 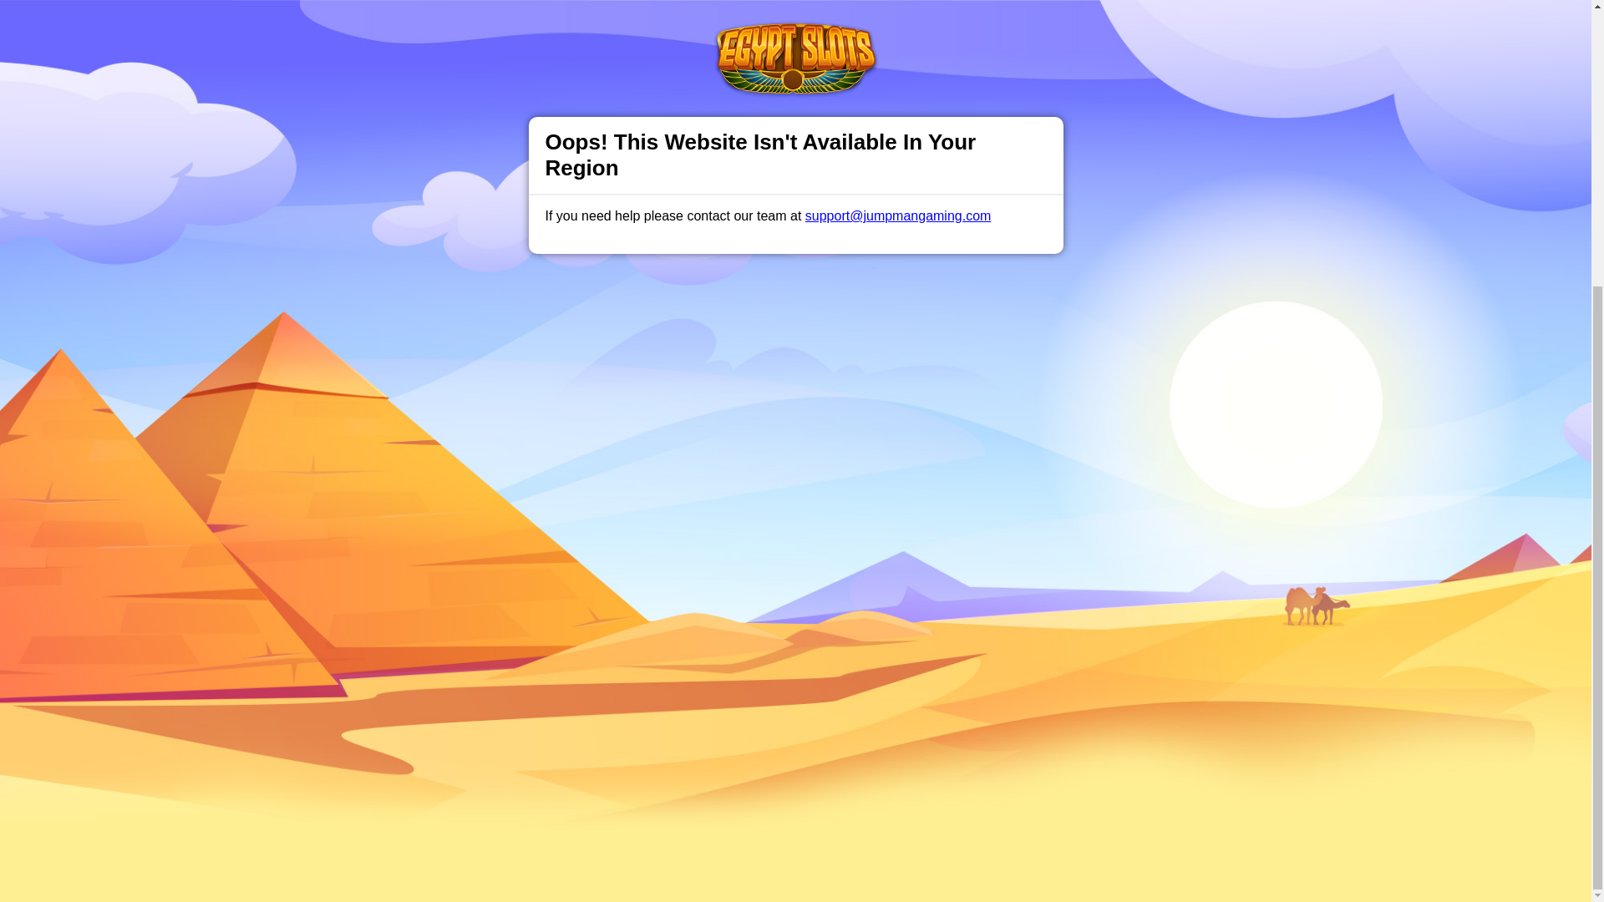 I want to click on Blog, so click(x=814, y=541).